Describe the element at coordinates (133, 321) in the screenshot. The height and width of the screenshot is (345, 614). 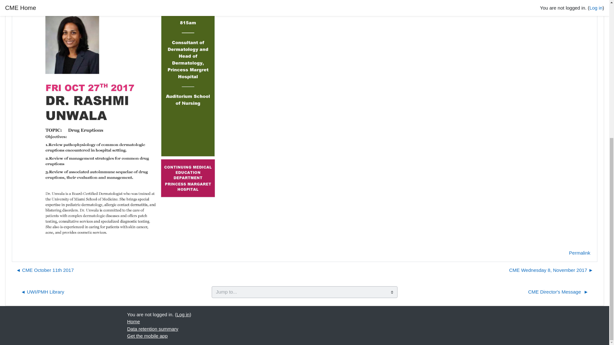
I see `Home` at that location.